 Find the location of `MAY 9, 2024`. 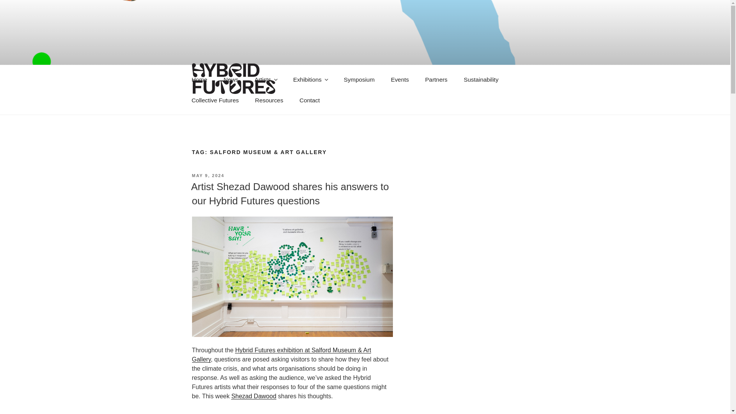

MAY 9, 2024 is located at coordinates (208, 176).